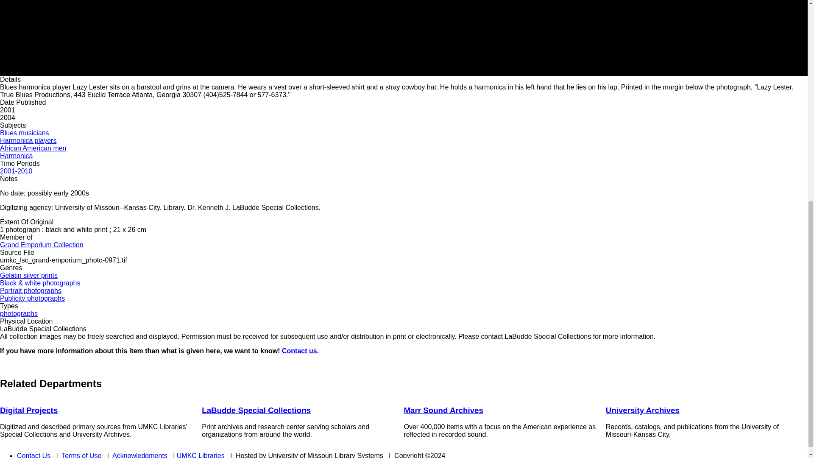 This screenshot has height=458, width=814. Describe the element at coordinates (29, 410) in the screenshot. I see `Digital Projects` at that location.